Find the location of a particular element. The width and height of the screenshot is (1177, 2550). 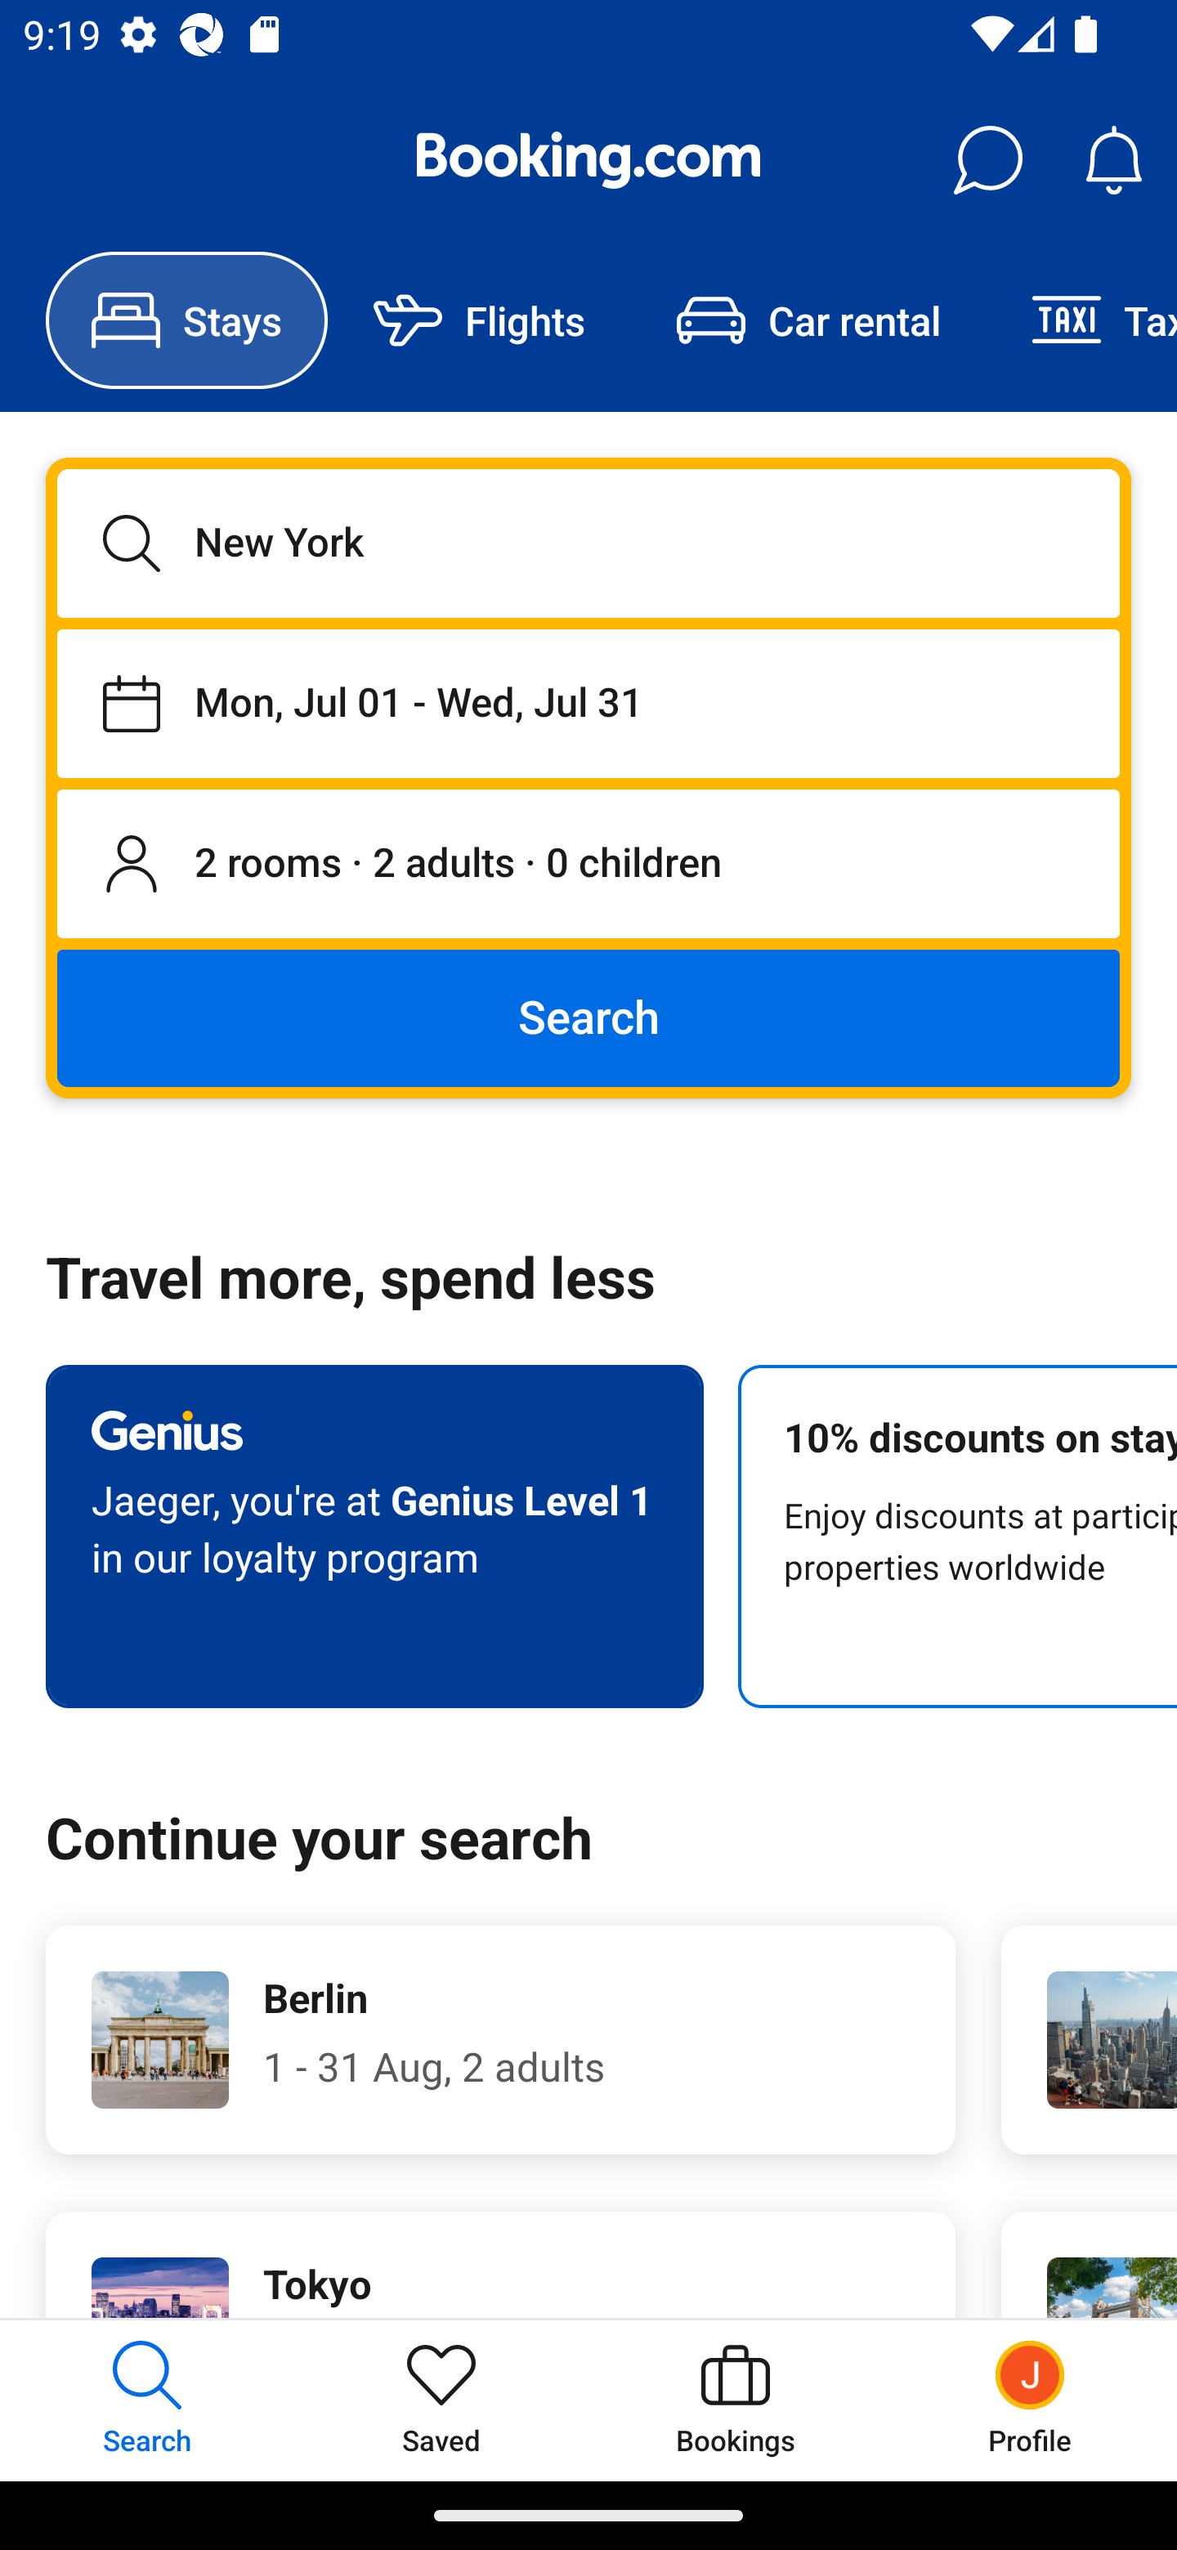

Notifications is located at coordinates (1113, 160).